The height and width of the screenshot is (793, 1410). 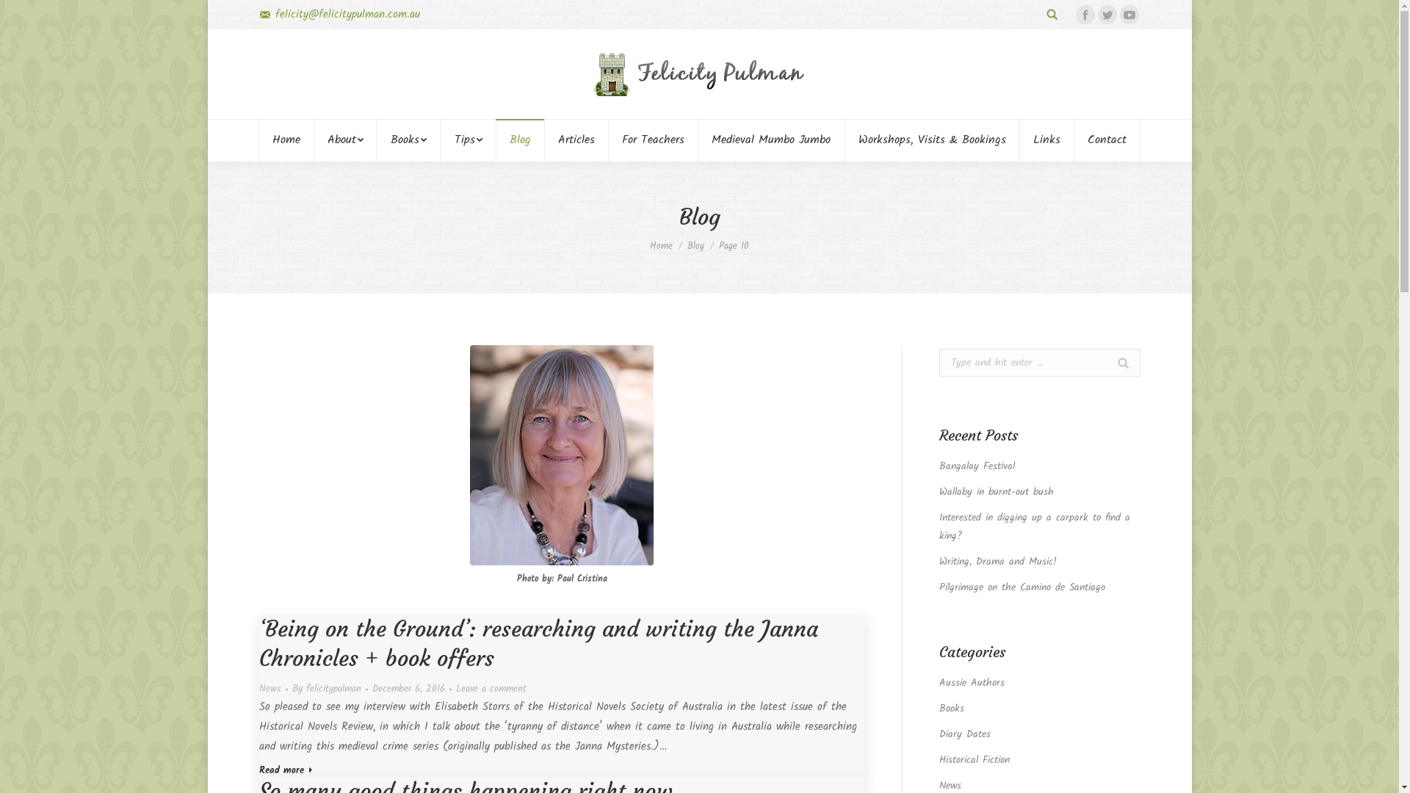 What do you see at coordinates (977, 467) in the screenshot?
I see `Bangalay Festival` at bounding box center [977, 467].